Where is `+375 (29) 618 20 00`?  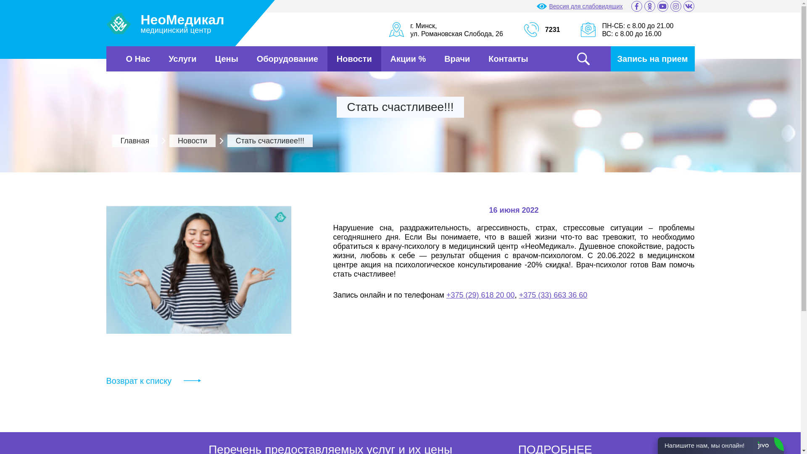 +375 (29) 618 20 00 is located at coordinates (481, 295).